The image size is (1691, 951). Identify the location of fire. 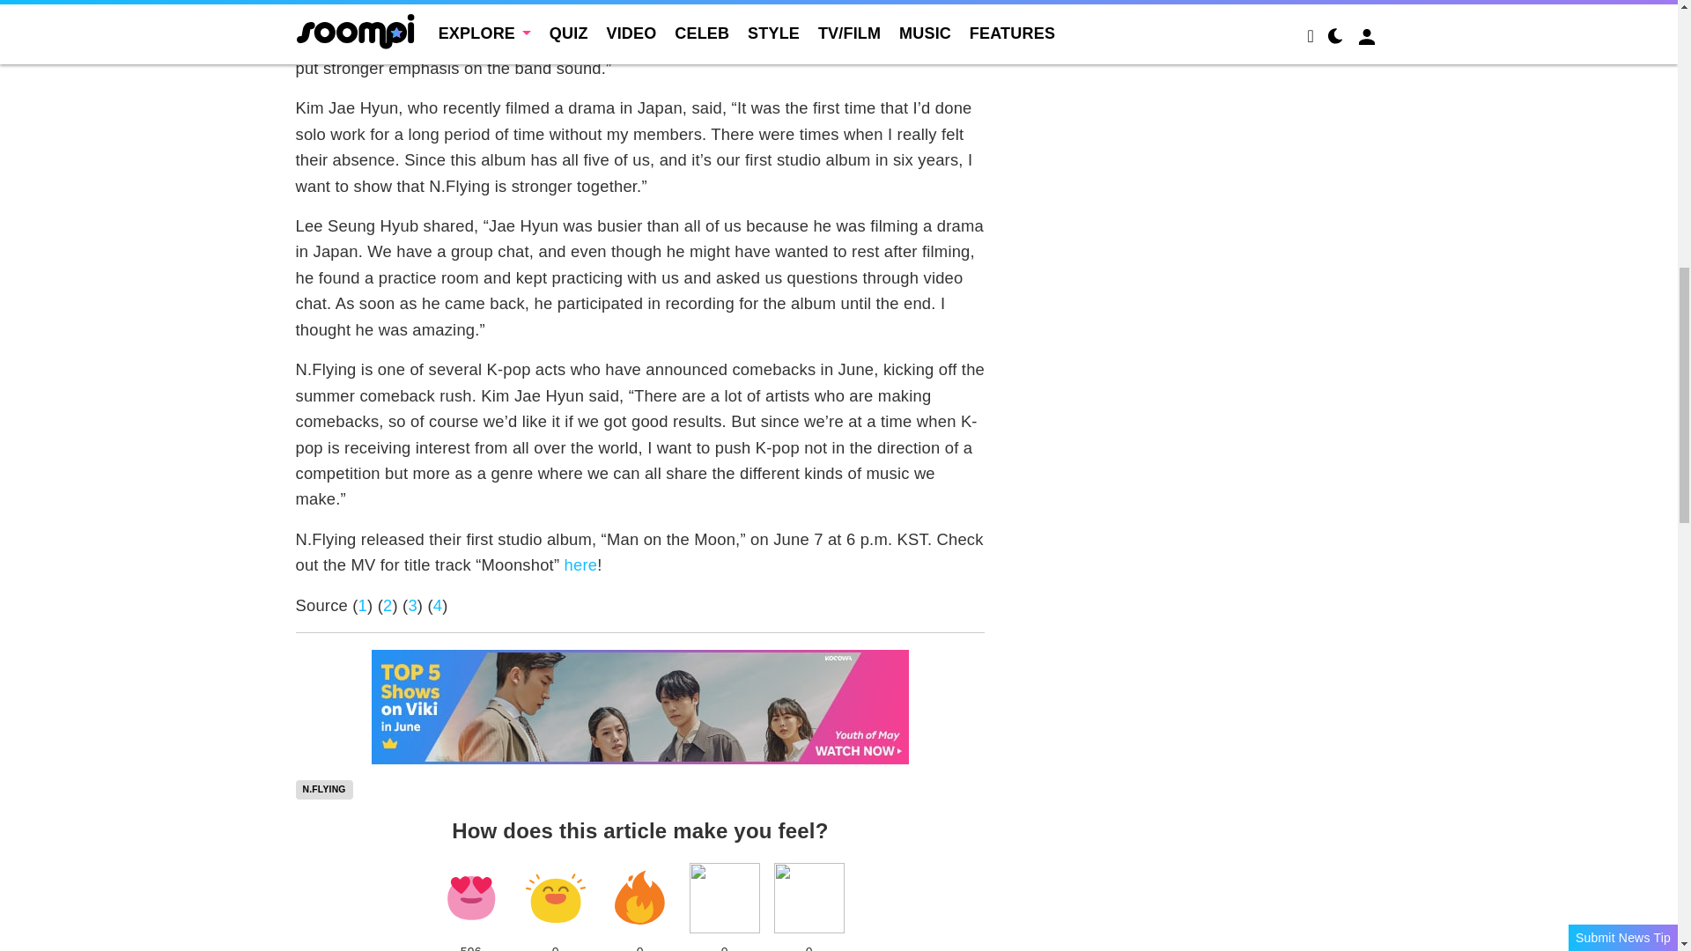
(639, 897).